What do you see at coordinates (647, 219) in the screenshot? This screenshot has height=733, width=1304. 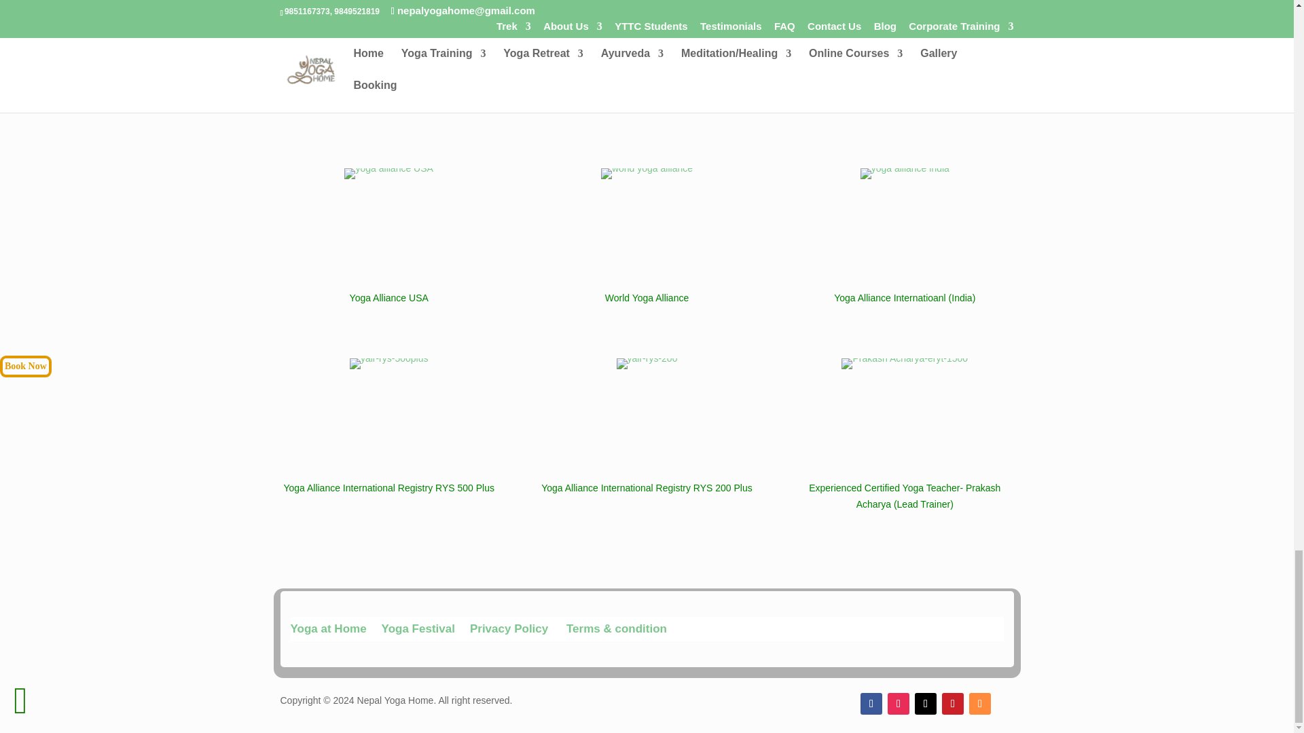 I see `world yoga alliance` at bounding box center [647, 219].